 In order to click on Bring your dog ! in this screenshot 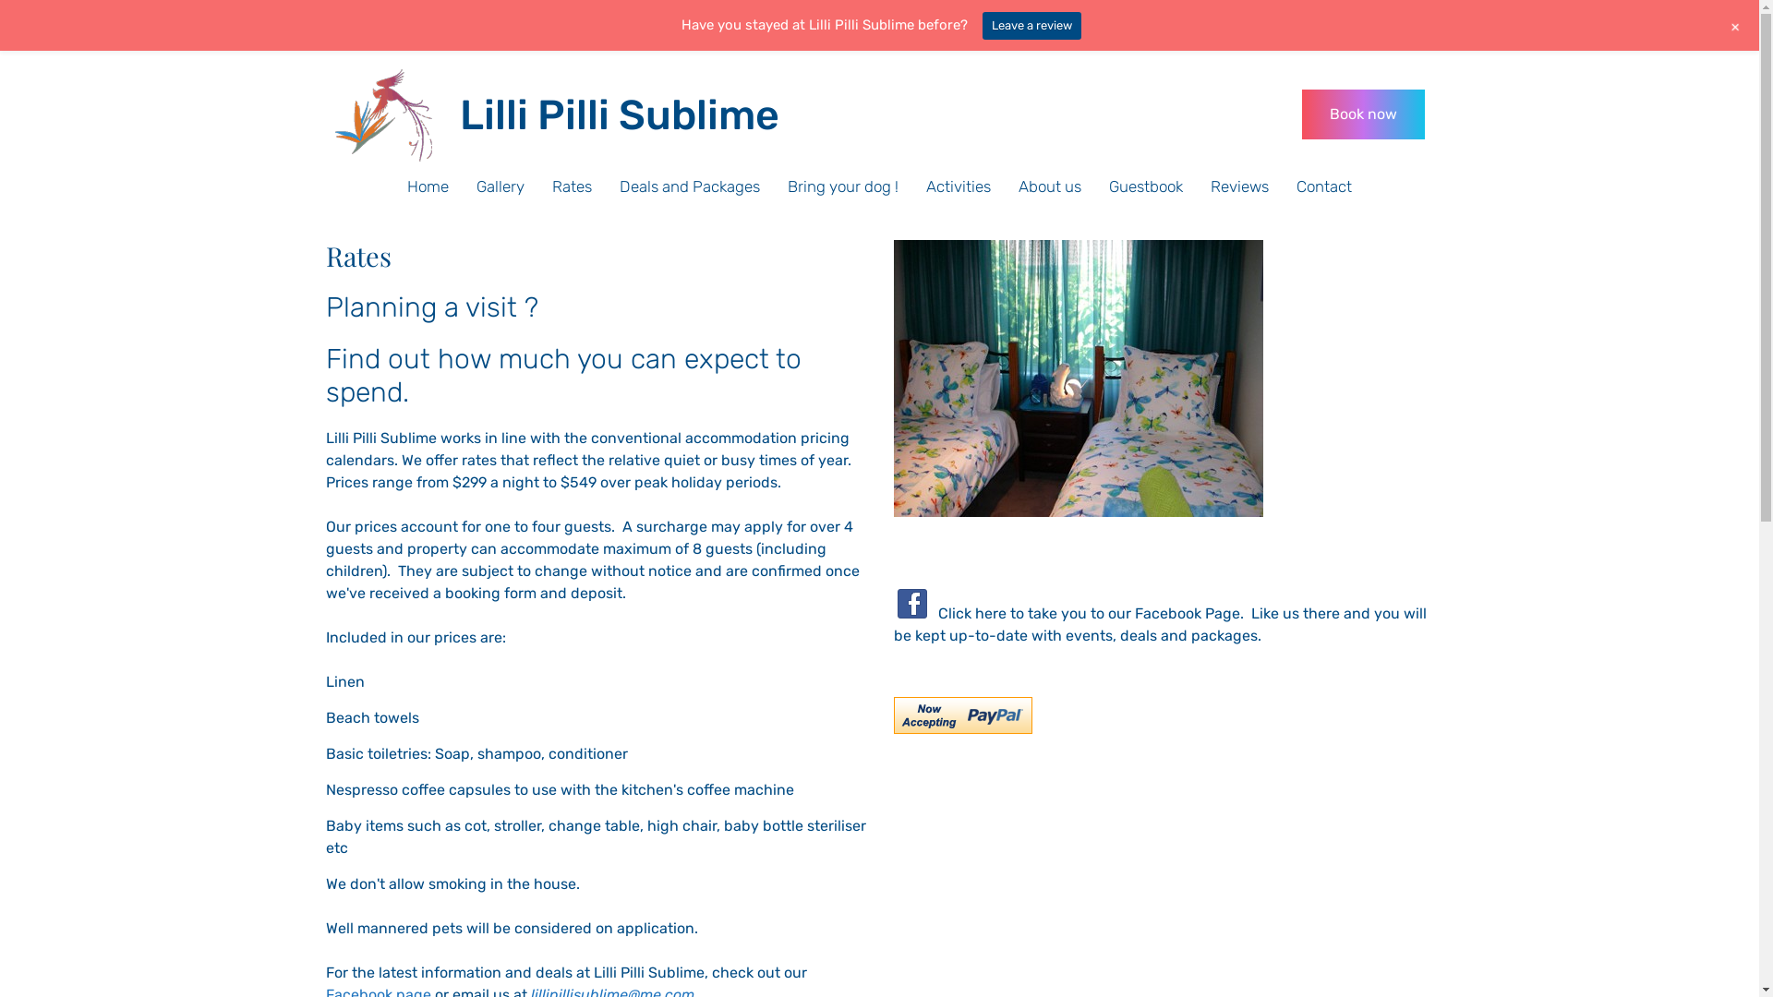, I will do `click(842, 186)`.